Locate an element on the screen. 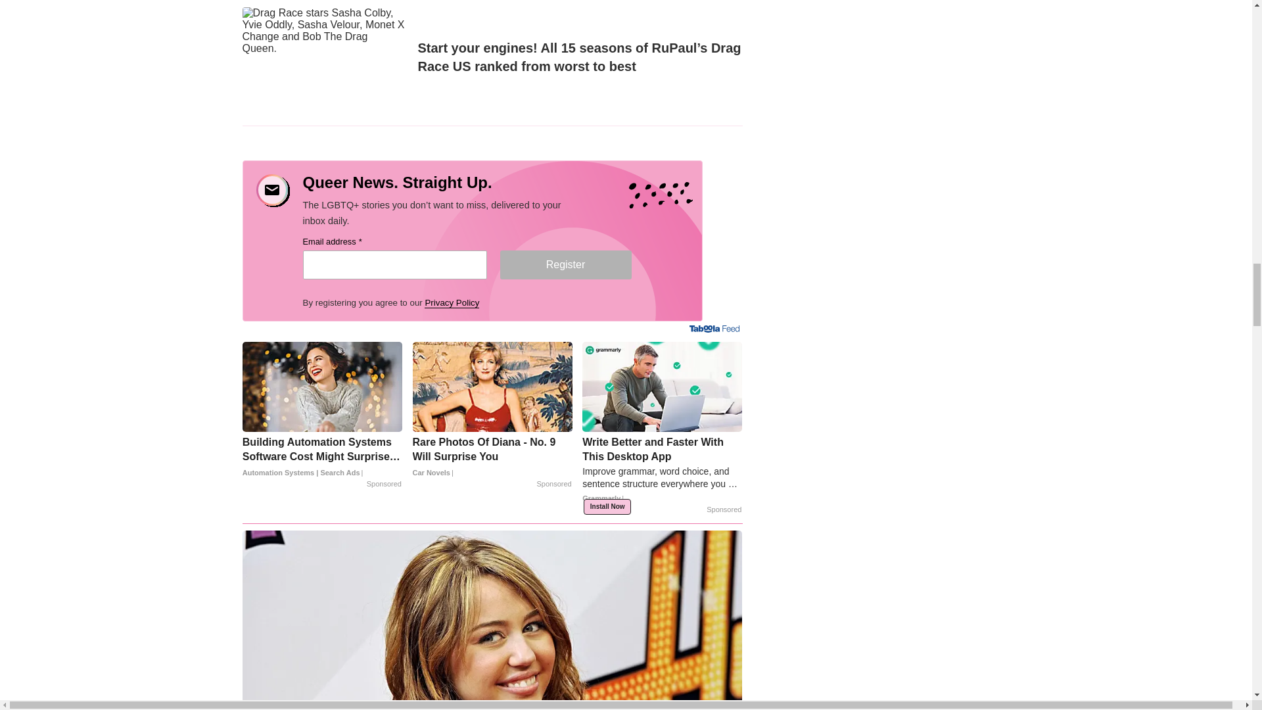 The height and width of the screenshot is (710, 1262). Write Better and Faster With This Desktop App is located at coordinates (661, 474).